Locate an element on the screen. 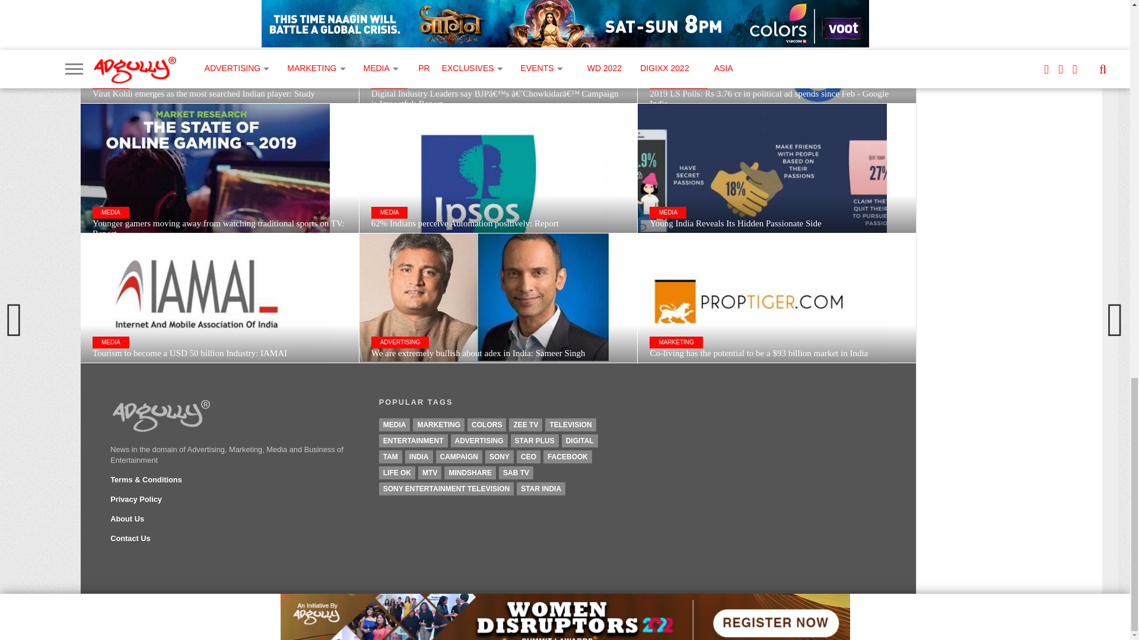 This screenshot has width=1139, height=640. Colors is located at coordinates (486, 424).